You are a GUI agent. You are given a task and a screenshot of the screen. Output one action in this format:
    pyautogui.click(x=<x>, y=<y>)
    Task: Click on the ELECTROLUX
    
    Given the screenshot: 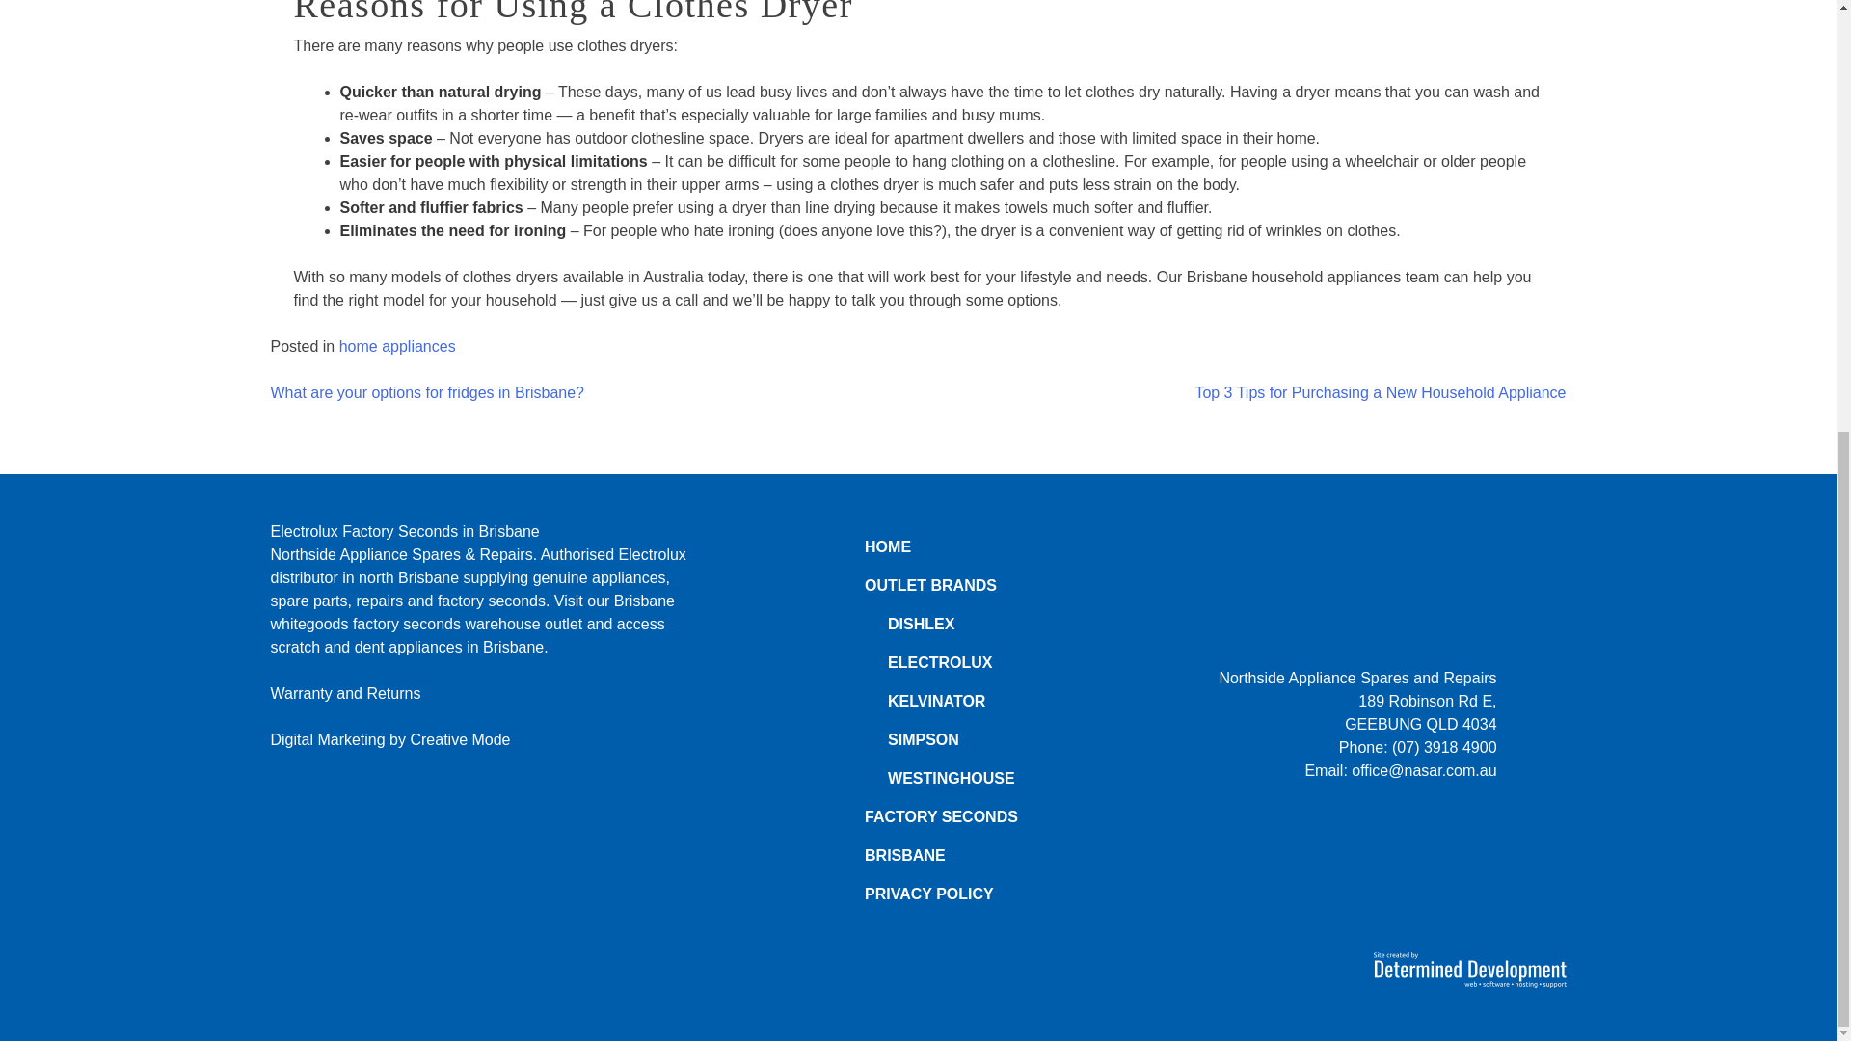 What is the action you would take?
    pyautogui.click(x=940, y=662)
    